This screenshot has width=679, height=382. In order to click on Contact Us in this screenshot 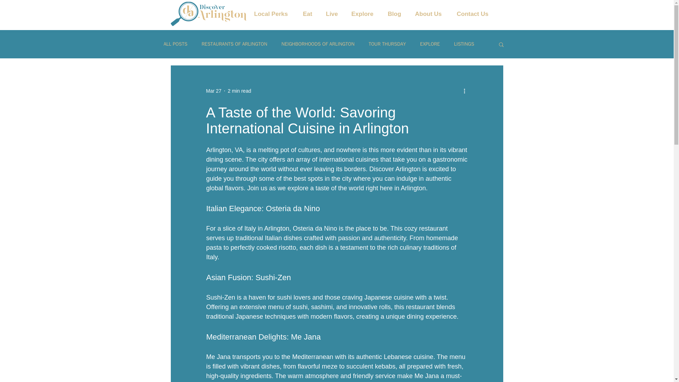, I will do `click(477, 14)`.